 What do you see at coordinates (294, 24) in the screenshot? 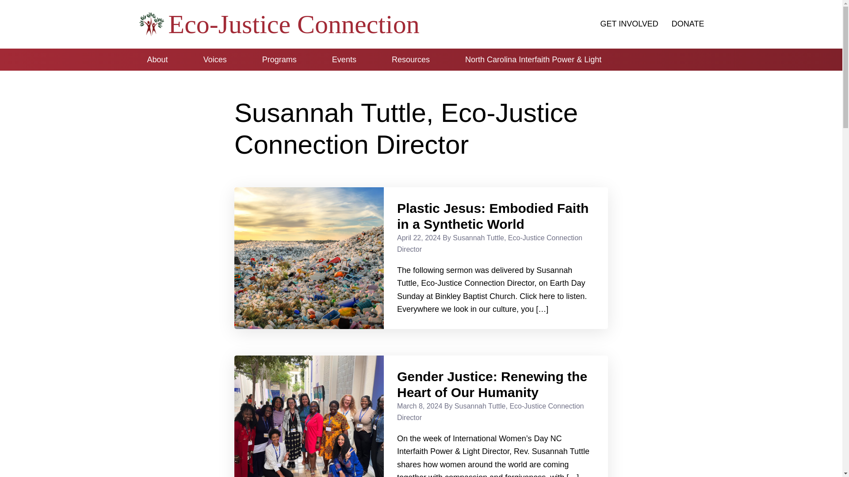
I see `Eco-Justice Connection` at bounding box center [294, 24].